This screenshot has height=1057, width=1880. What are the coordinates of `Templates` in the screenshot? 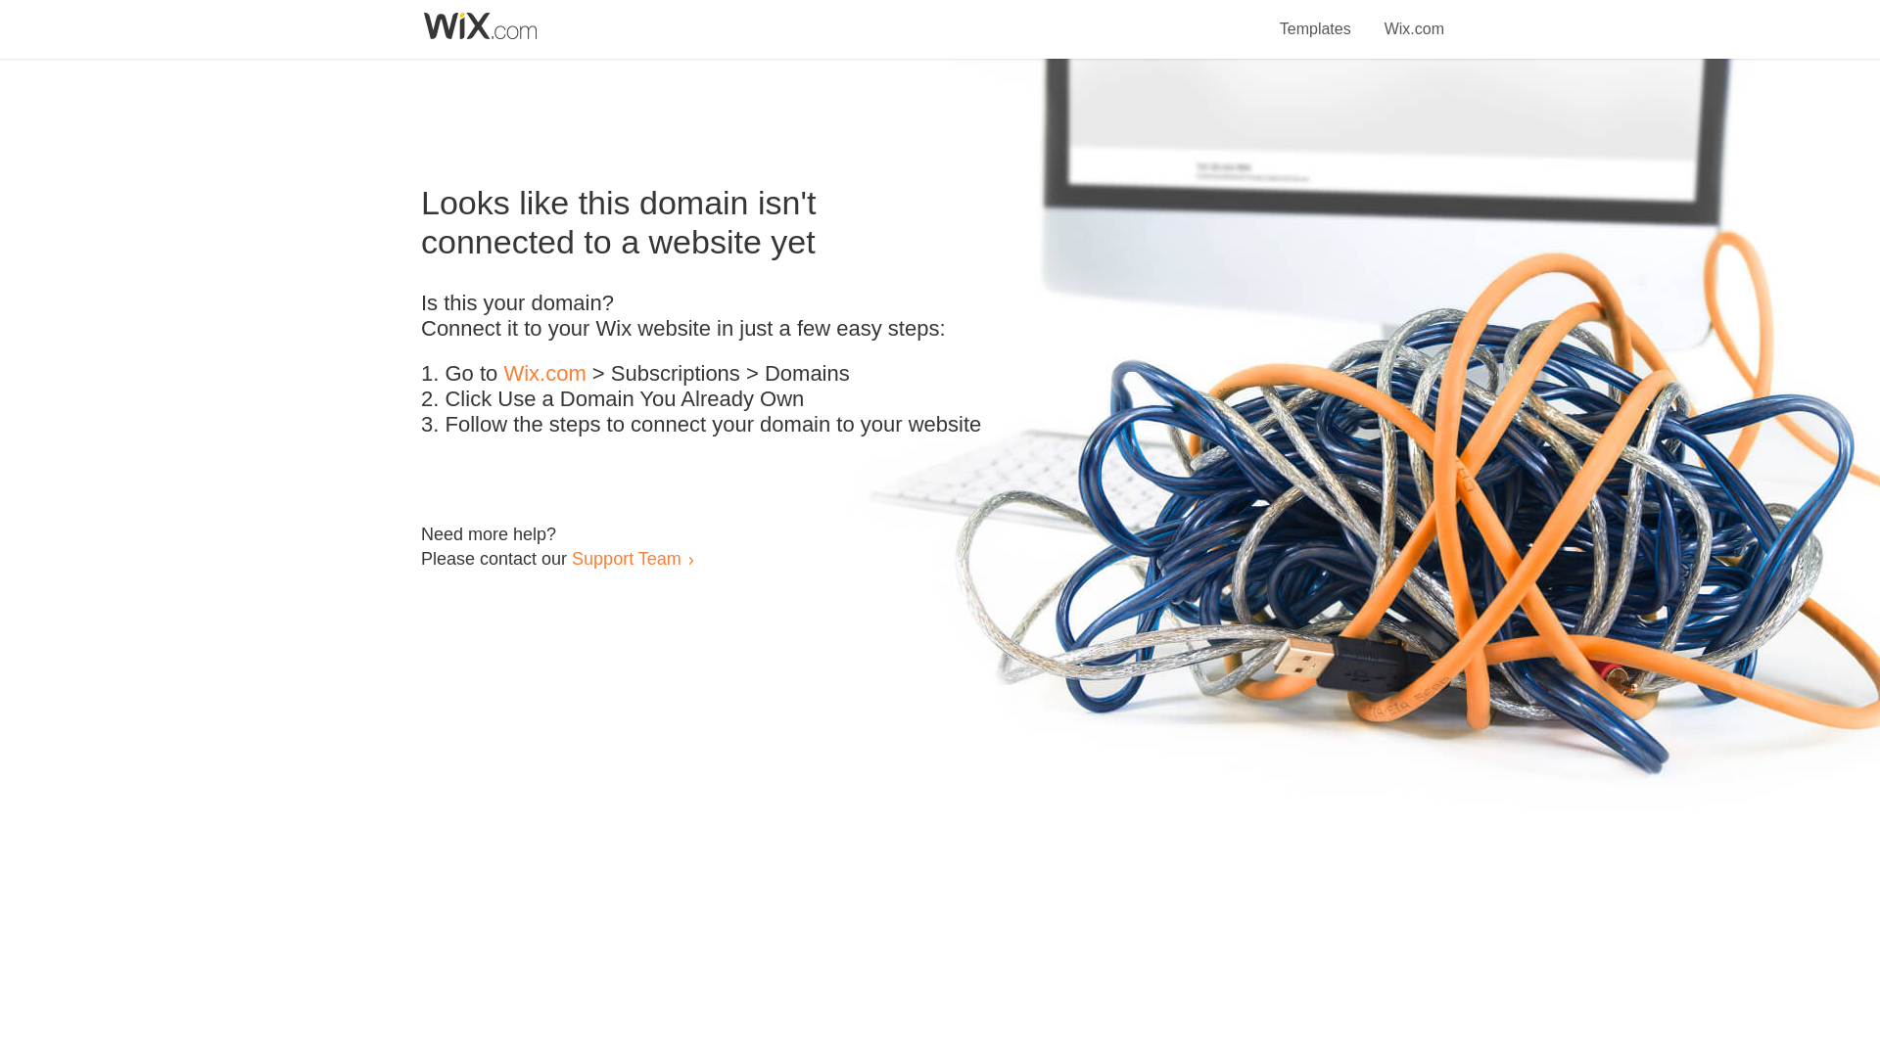 It's located at (1316, 18).